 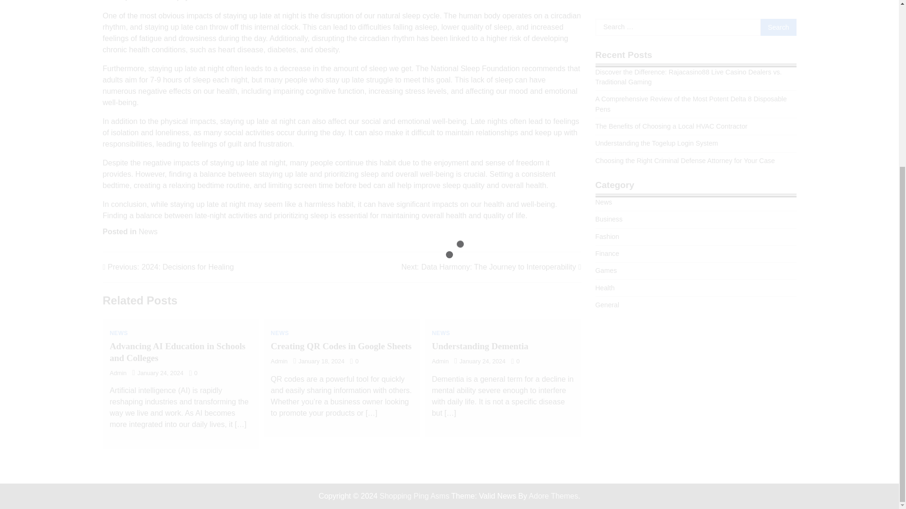 I want to click on News, so click(x=604, y=51).